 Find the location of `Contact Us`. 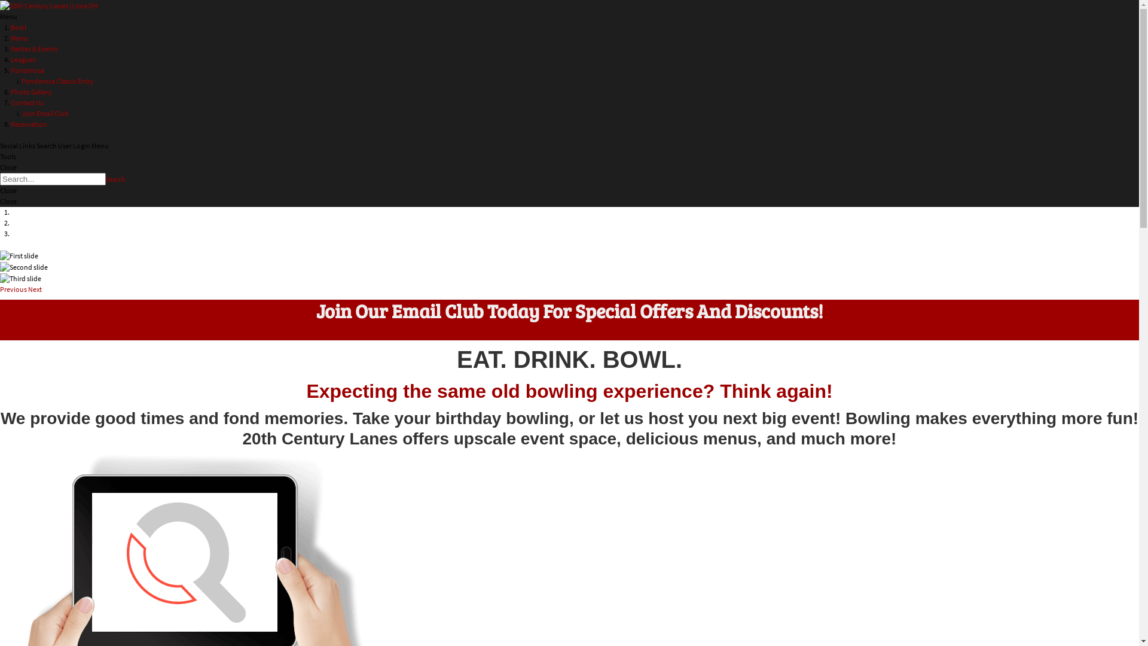

Contact Us is located at coordinates (28, 103).